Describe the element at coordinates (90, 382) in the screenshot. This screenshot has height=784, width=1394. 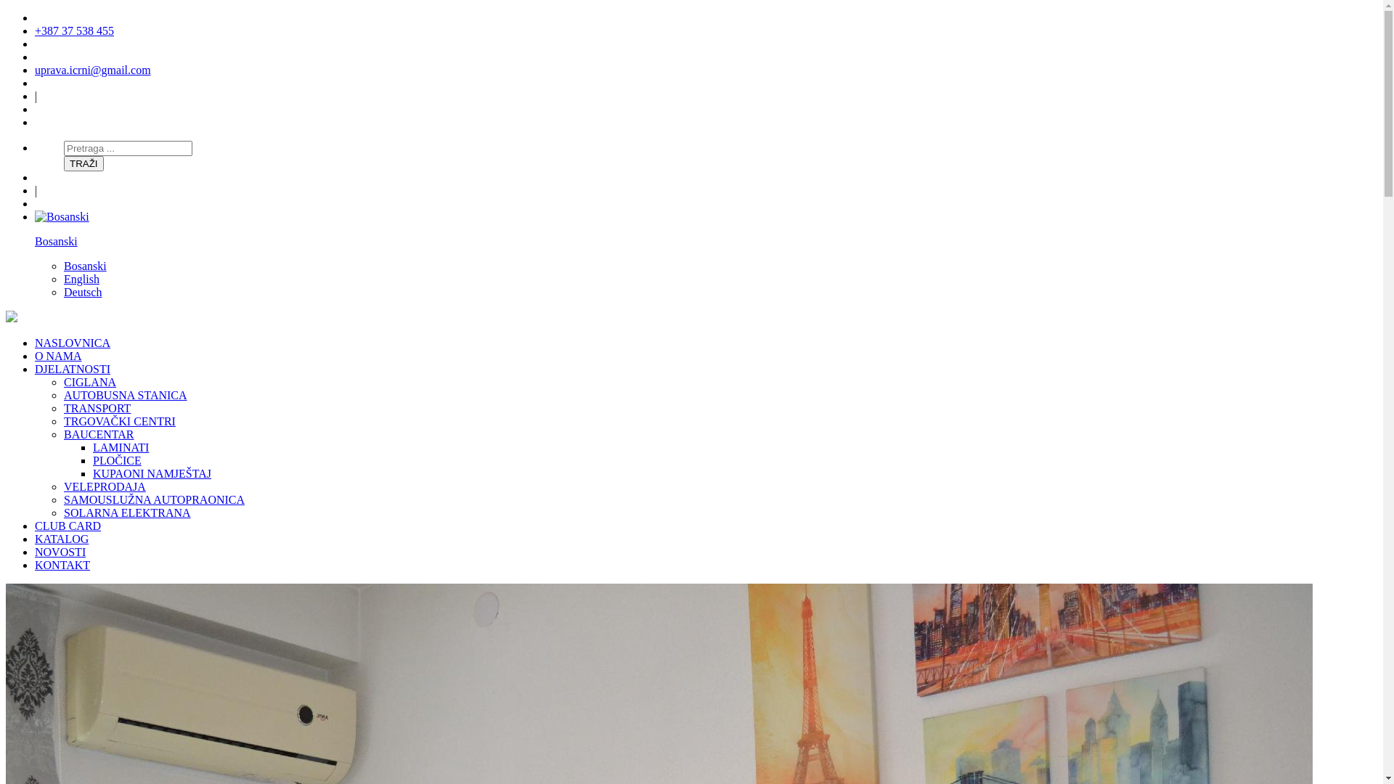
I see `CIGLANA` at that location.